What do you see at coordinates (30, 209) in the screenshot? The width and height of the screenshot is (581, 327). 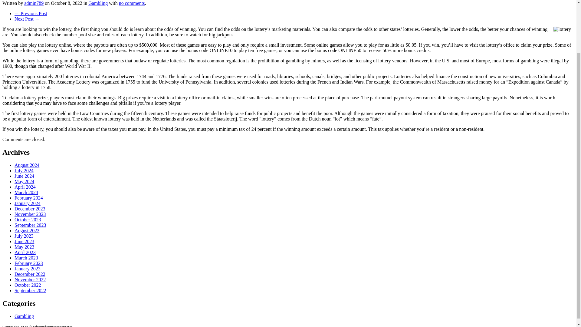 I see `December 2023` at bounding box center [30, 209].